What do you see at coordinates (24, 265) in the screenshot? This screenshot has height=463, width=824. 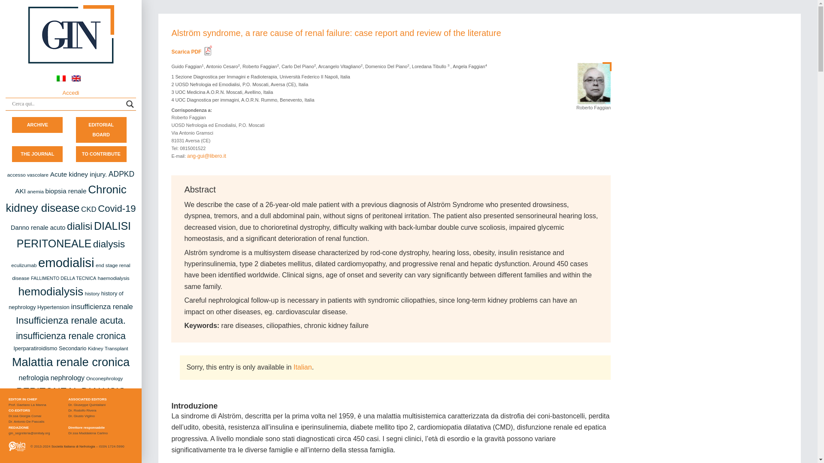 I see `eculizumab` at bounding box center [24, 265].